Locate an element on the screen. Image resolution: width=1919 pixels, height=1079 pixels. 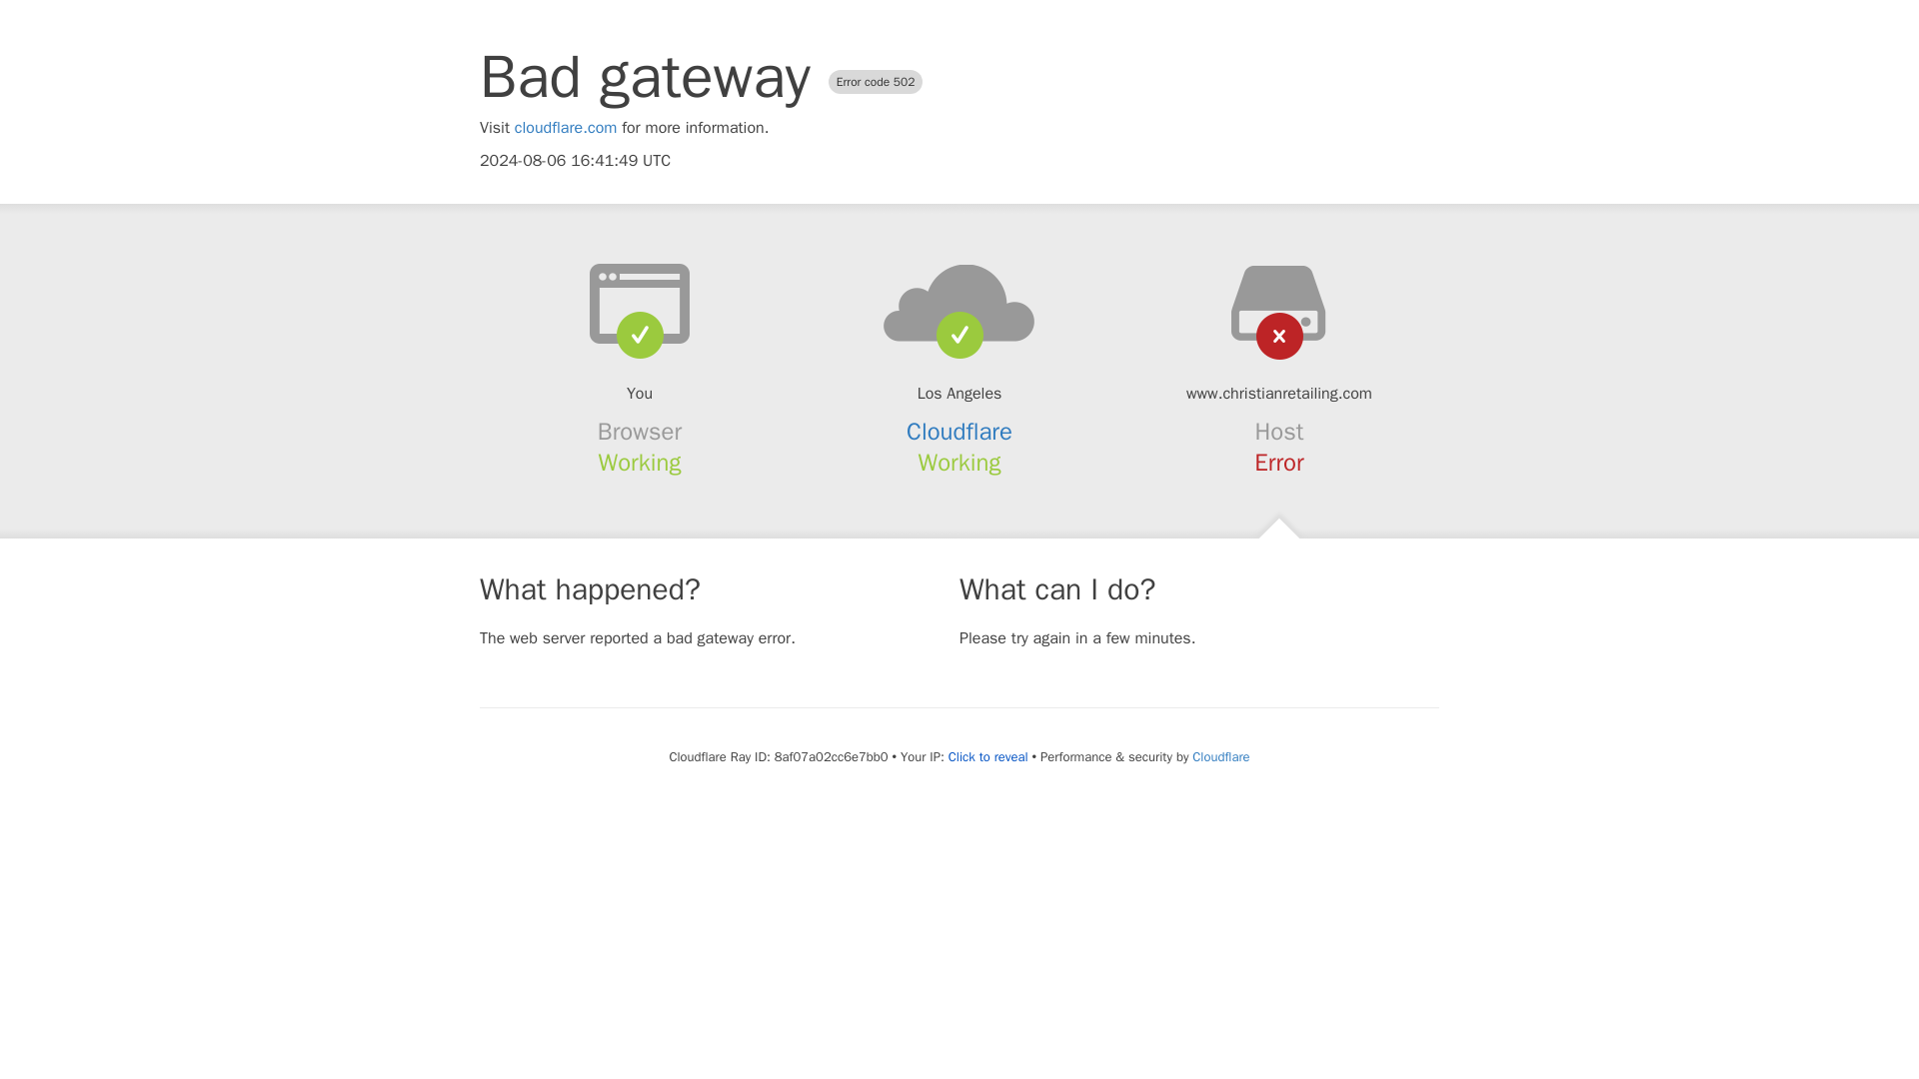
cloudflare.com is located at coordinates (566, 128).